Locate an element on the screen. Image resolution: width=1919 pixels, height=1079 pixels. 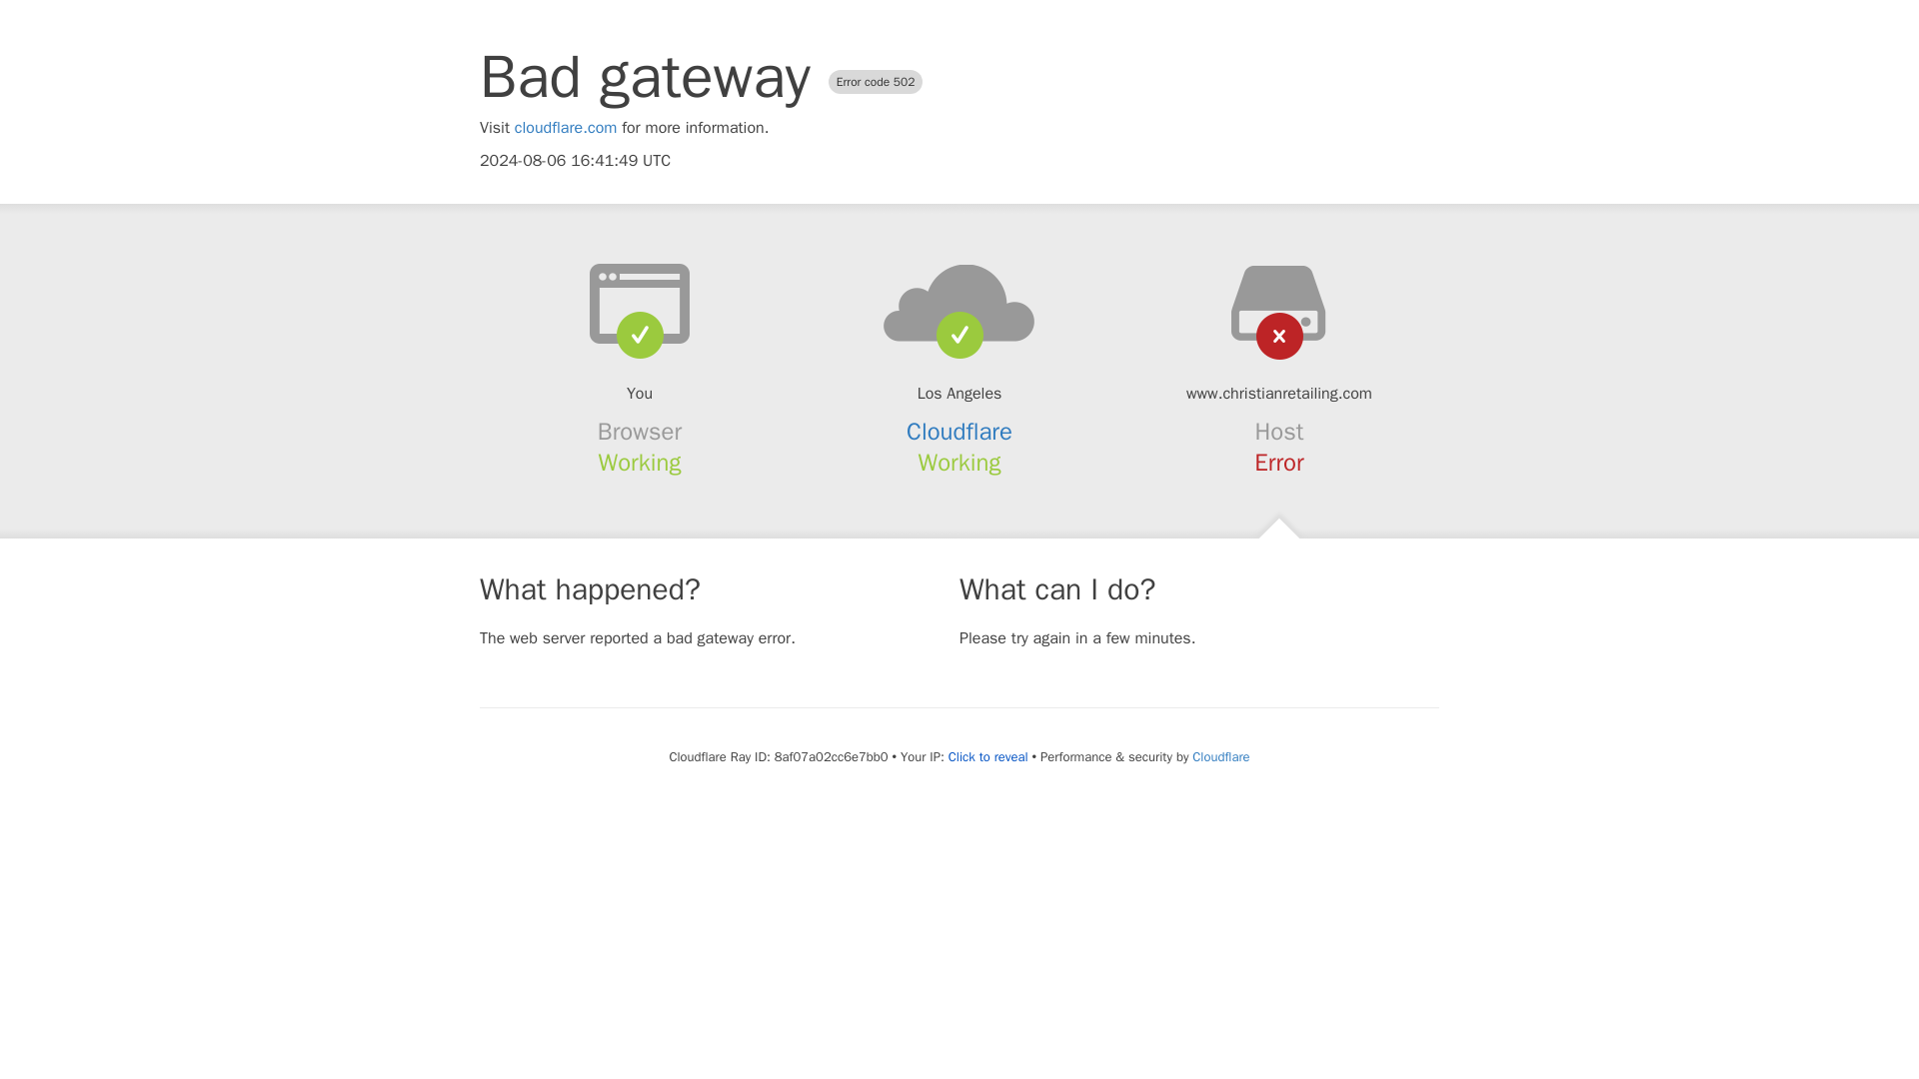
cloudflare.com is located at coordinates (566, 128).